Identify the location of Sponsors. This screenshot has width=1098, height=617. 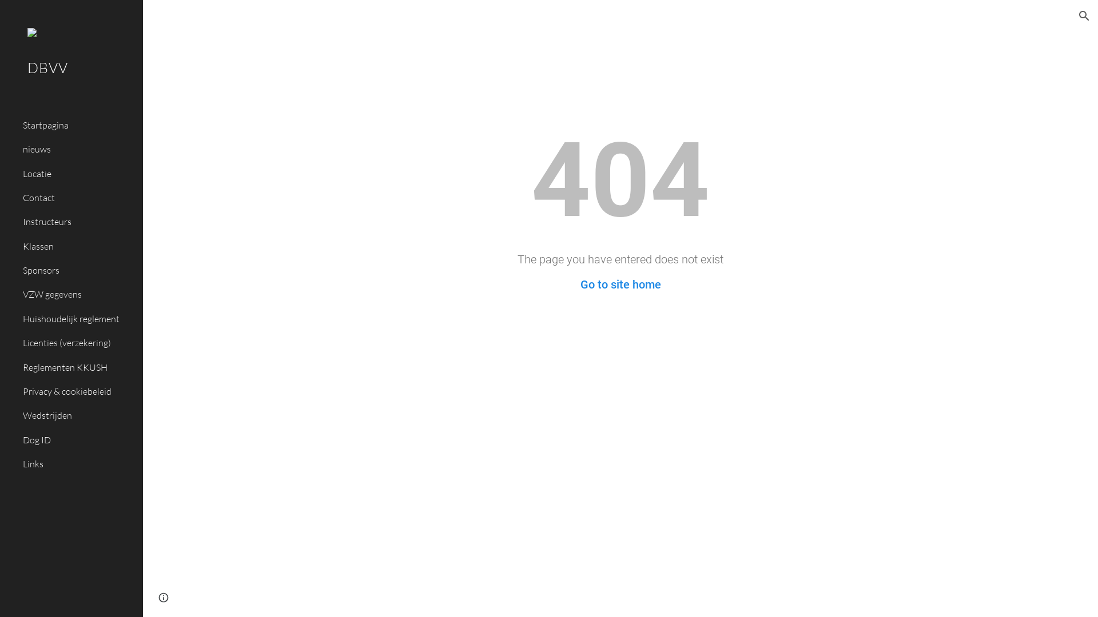
(78, 271).